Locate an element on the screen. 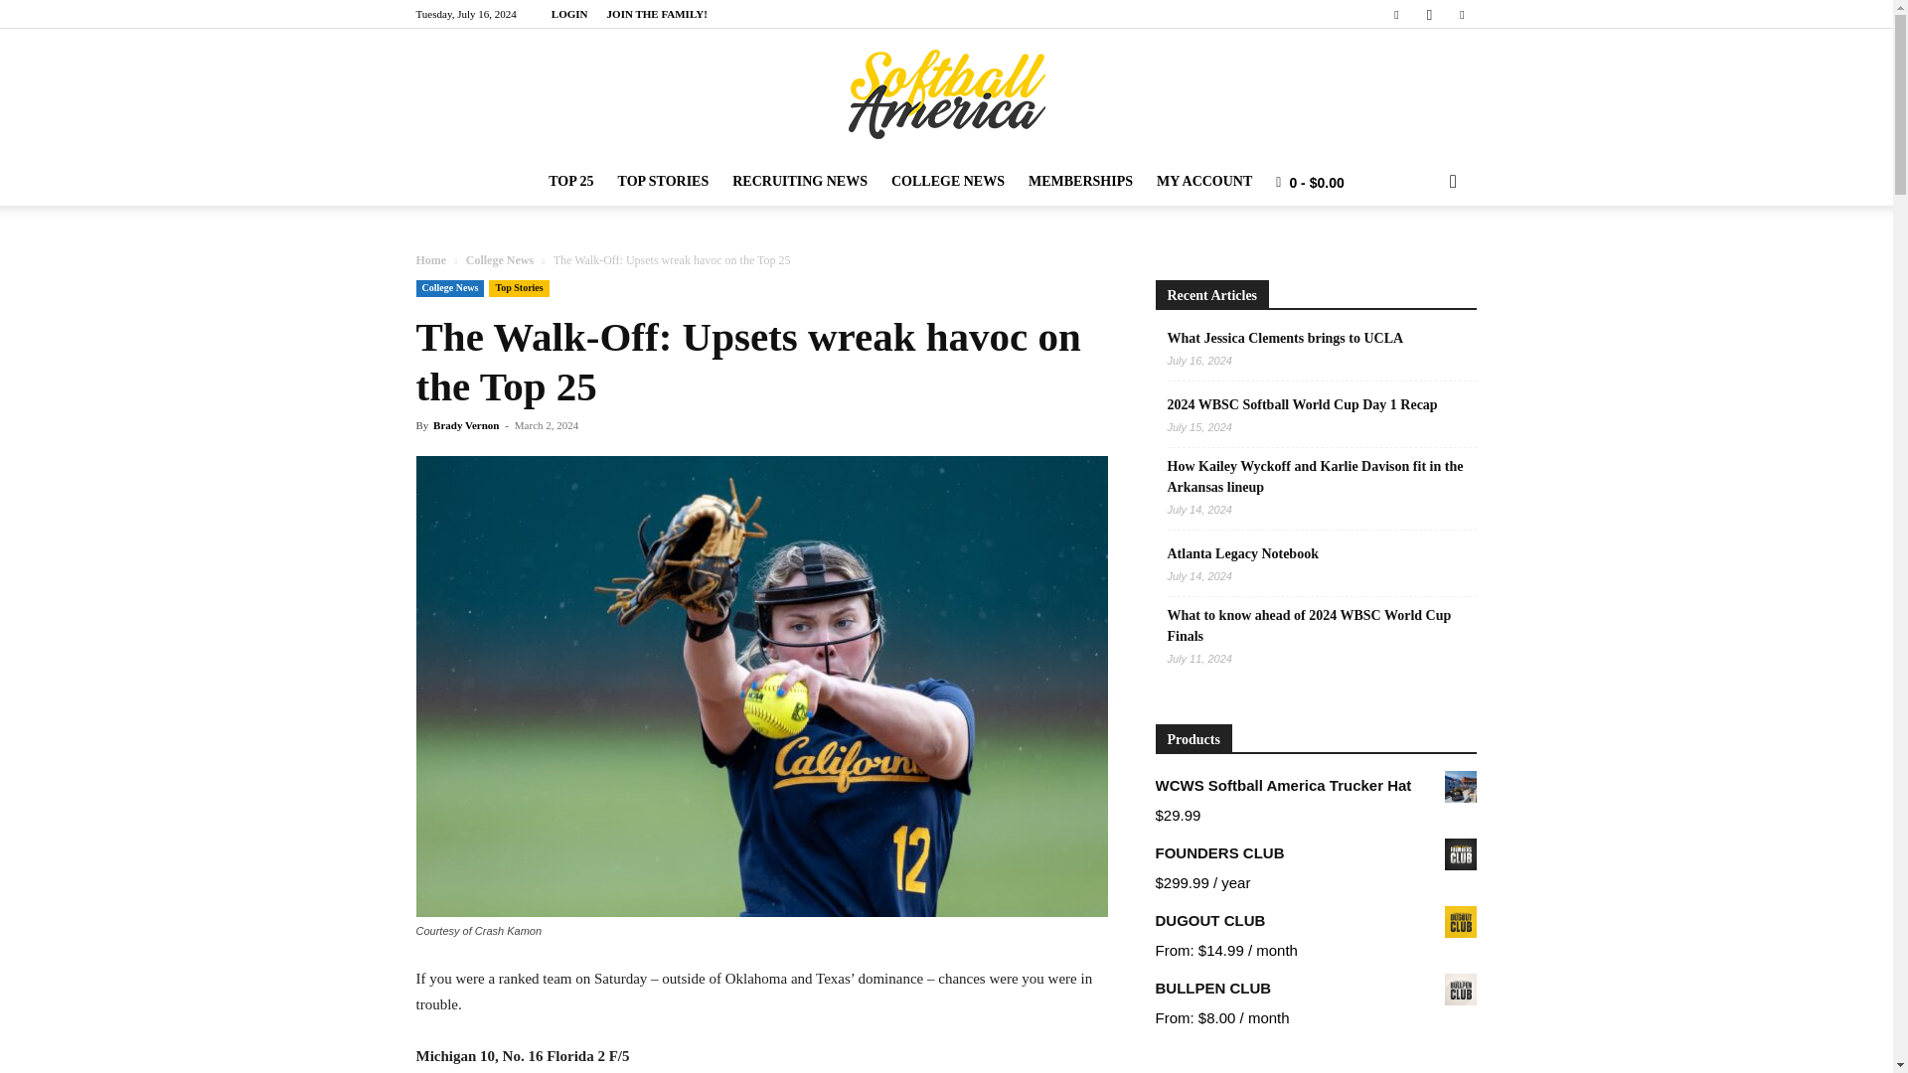 Image resolution: width=1908 pixels, height=1073 pixels. RECRUITING NEWS is located at coordinates (800, 181).